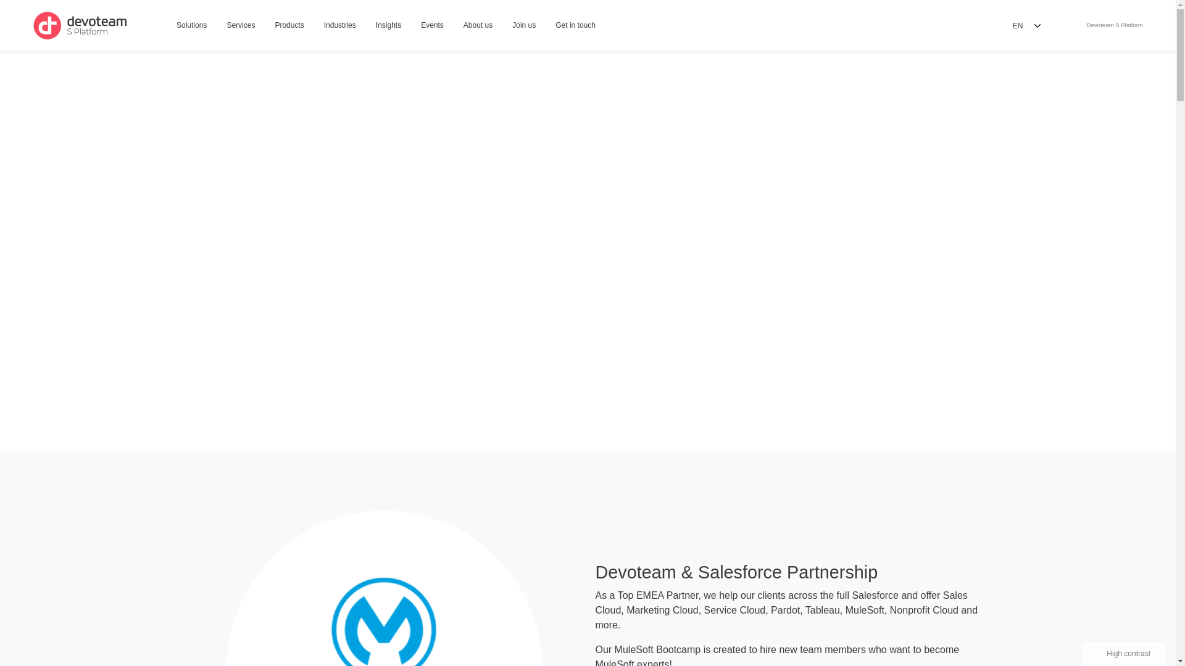  I want to click on Industries, so click(1026, 25).